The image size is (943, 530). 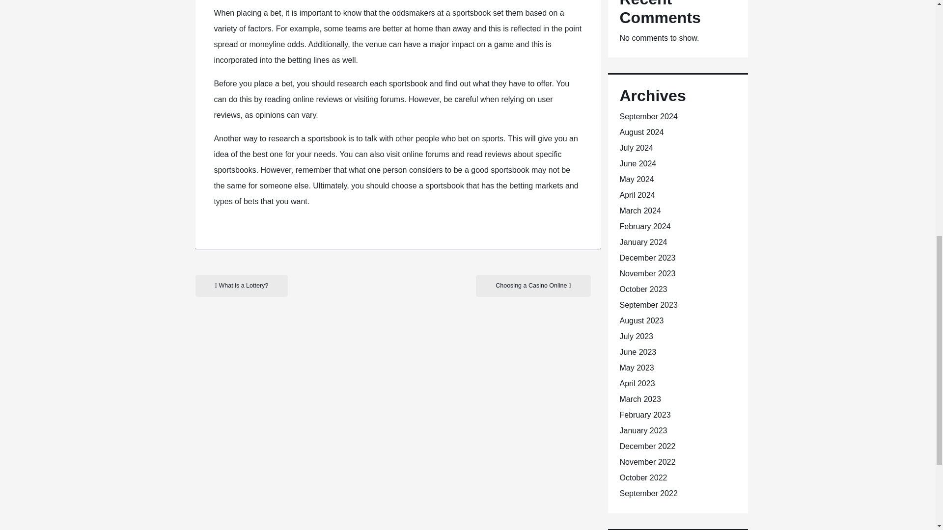 I want to click on May 2024, so click(x=637, y=179).